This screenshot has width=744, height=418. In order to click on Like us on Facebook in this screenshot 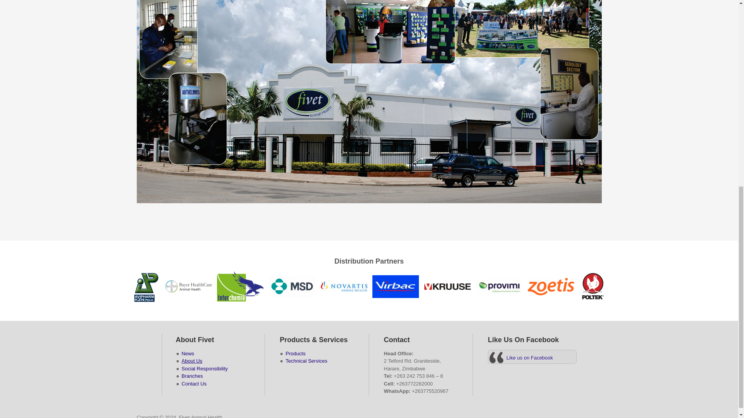, I will do `click(529, 358)`.